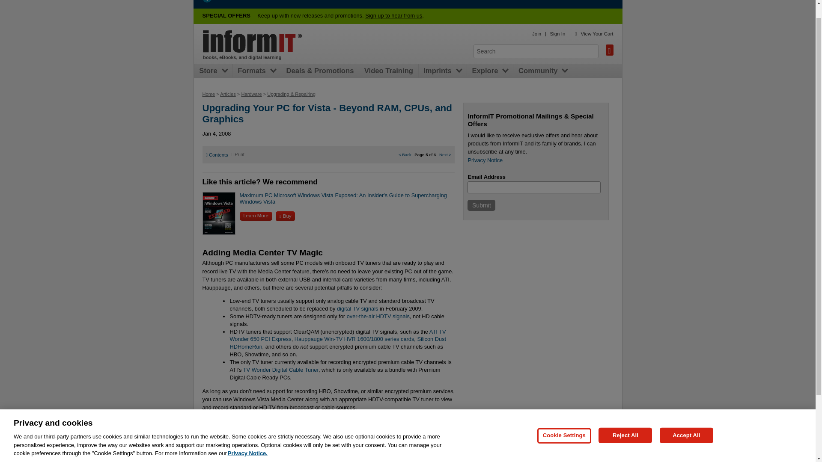 The image size is (822, 462). Describe the element at coordinates (485, 160) in the screenshot. I see `Privacy Notice` at that location.